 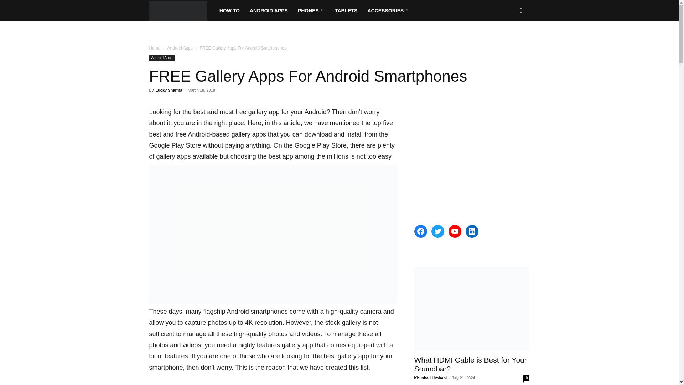 What do you see at coordinates (269, 11) in the screenshot?
I see `ANDROID APPS` at bounding box center [269, 11].